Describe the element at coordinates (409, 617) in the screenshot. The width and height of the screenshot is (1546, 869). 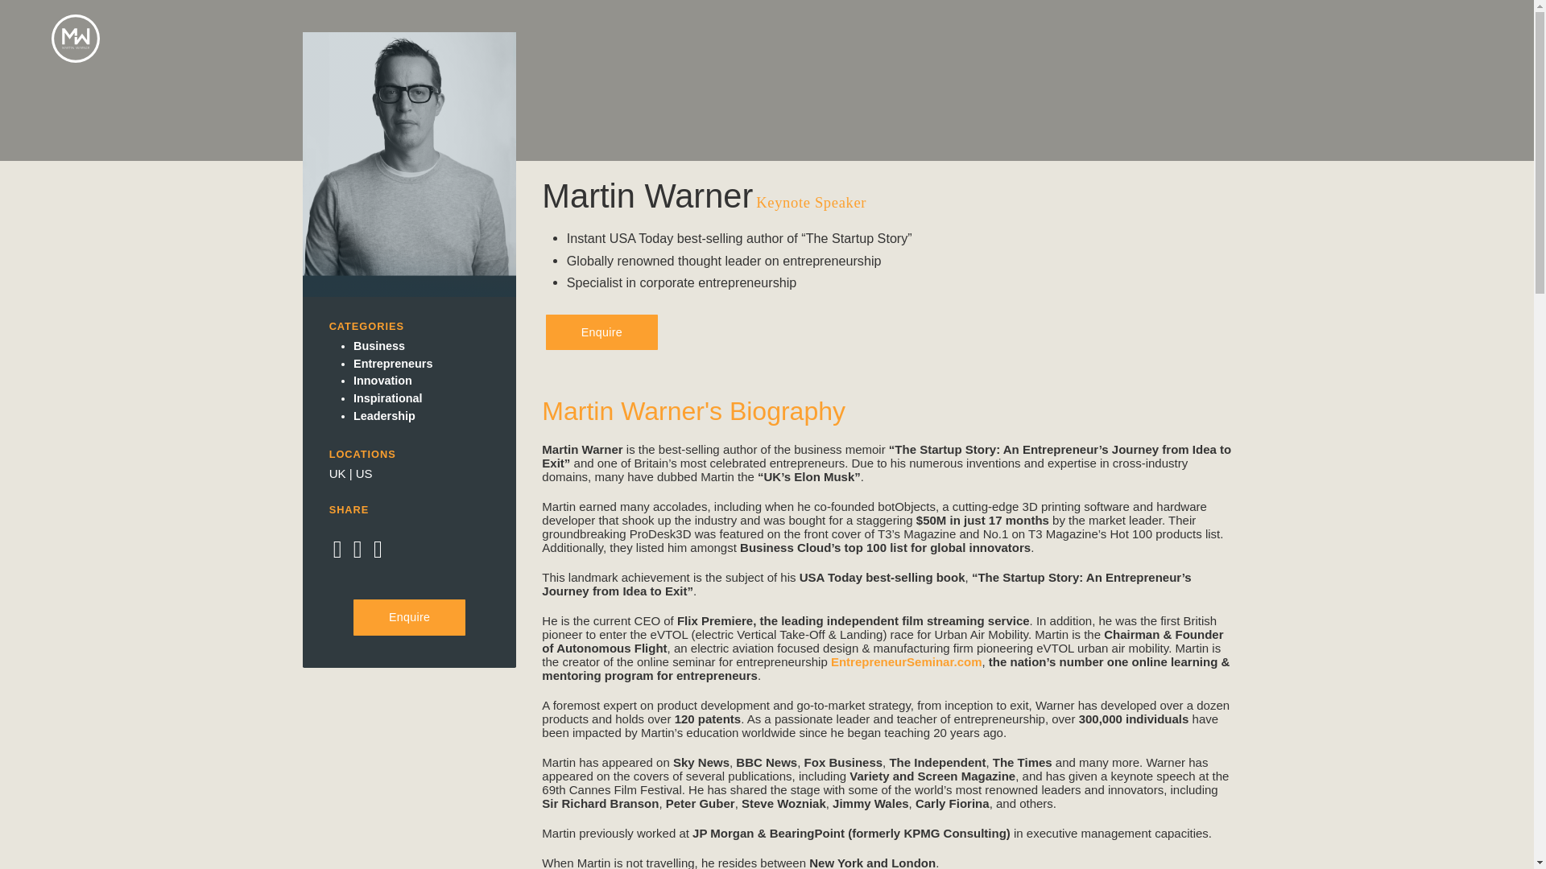
I see `Enquire` at that location.